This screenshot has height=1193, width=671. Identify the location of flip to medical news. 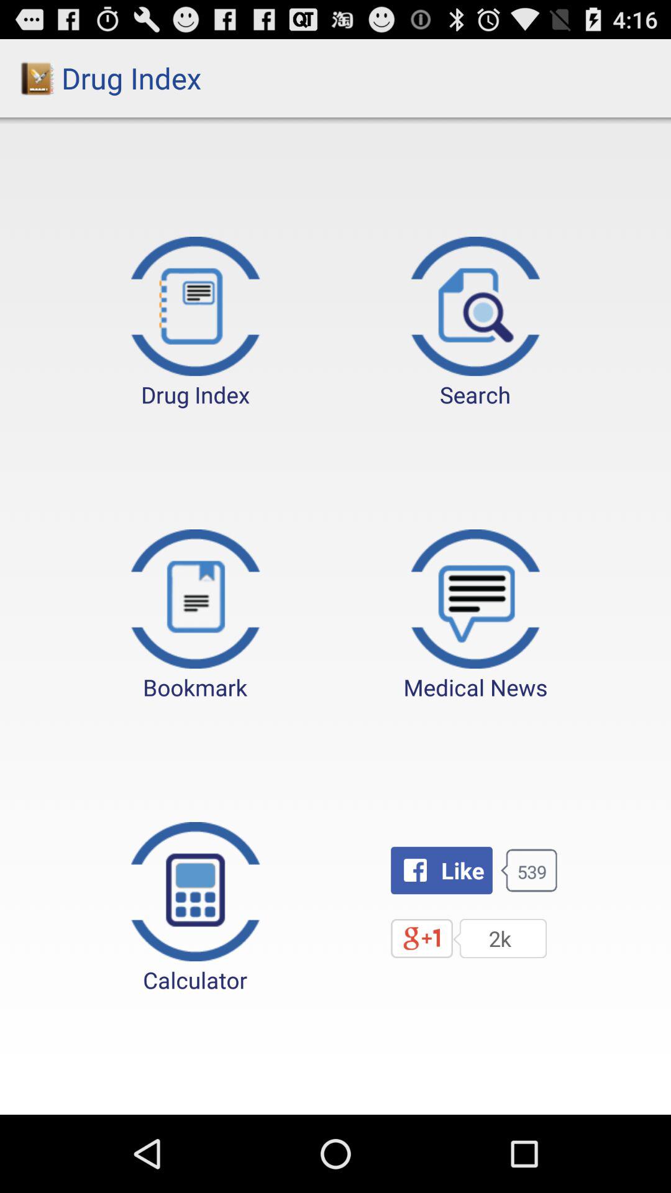
(475, 616).